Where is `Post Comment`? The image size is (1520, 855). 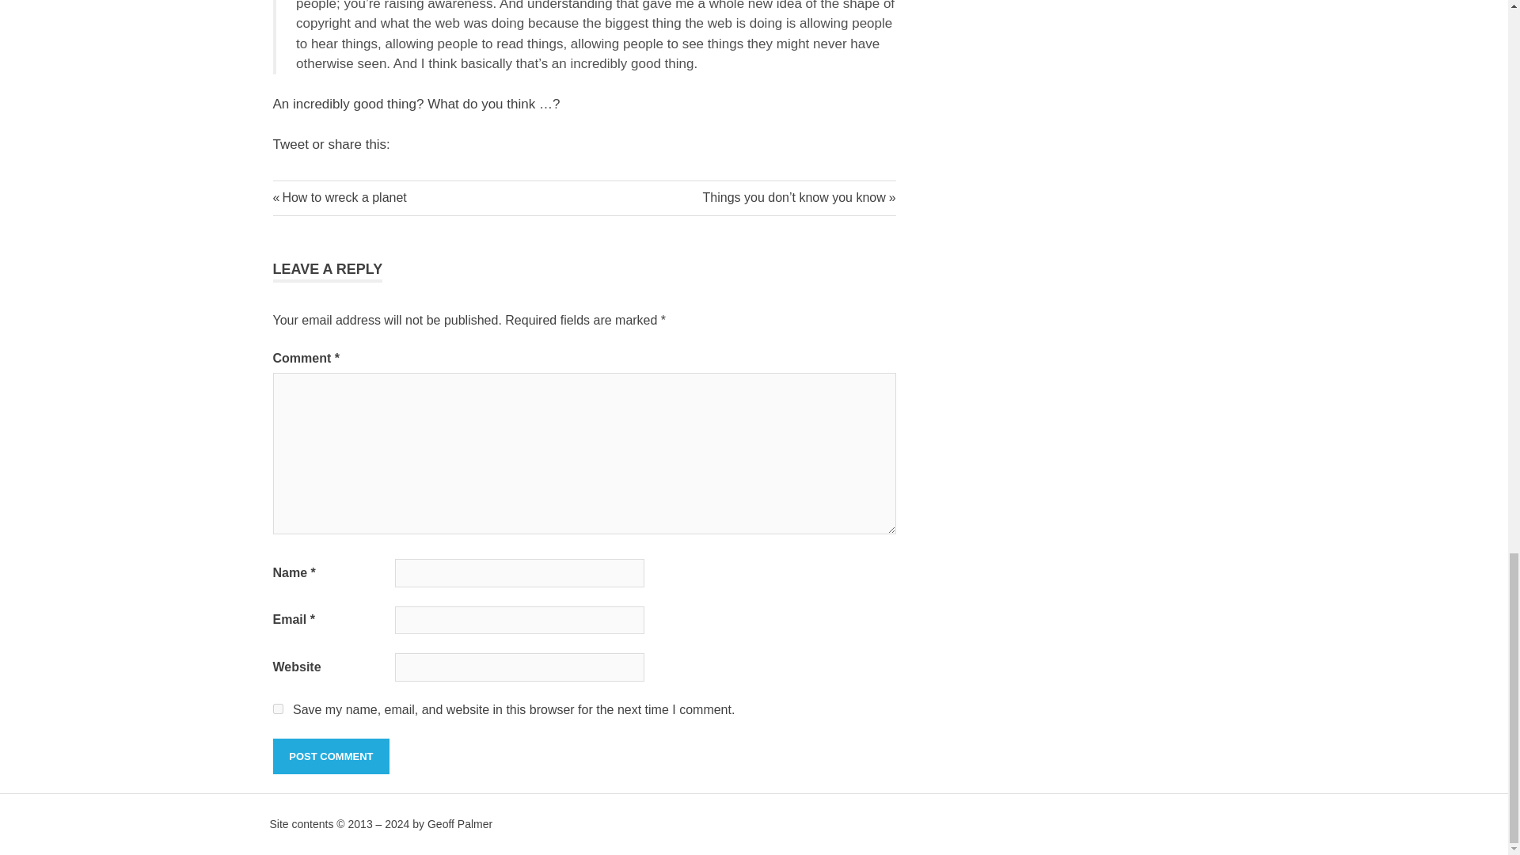 Post Comment is located at coordinates (330, 757).